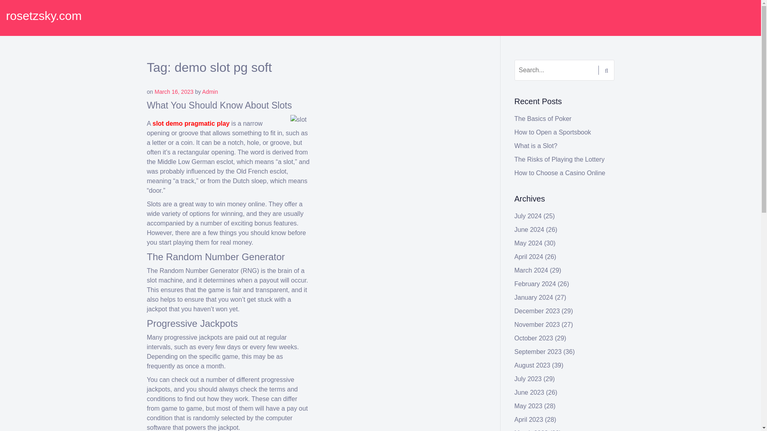 The height and width of the screenshot is (431, 767). What do you see at coordinates (533, 366) in the screenshot?
I see `August 2023` at bounding box center [533, 366].